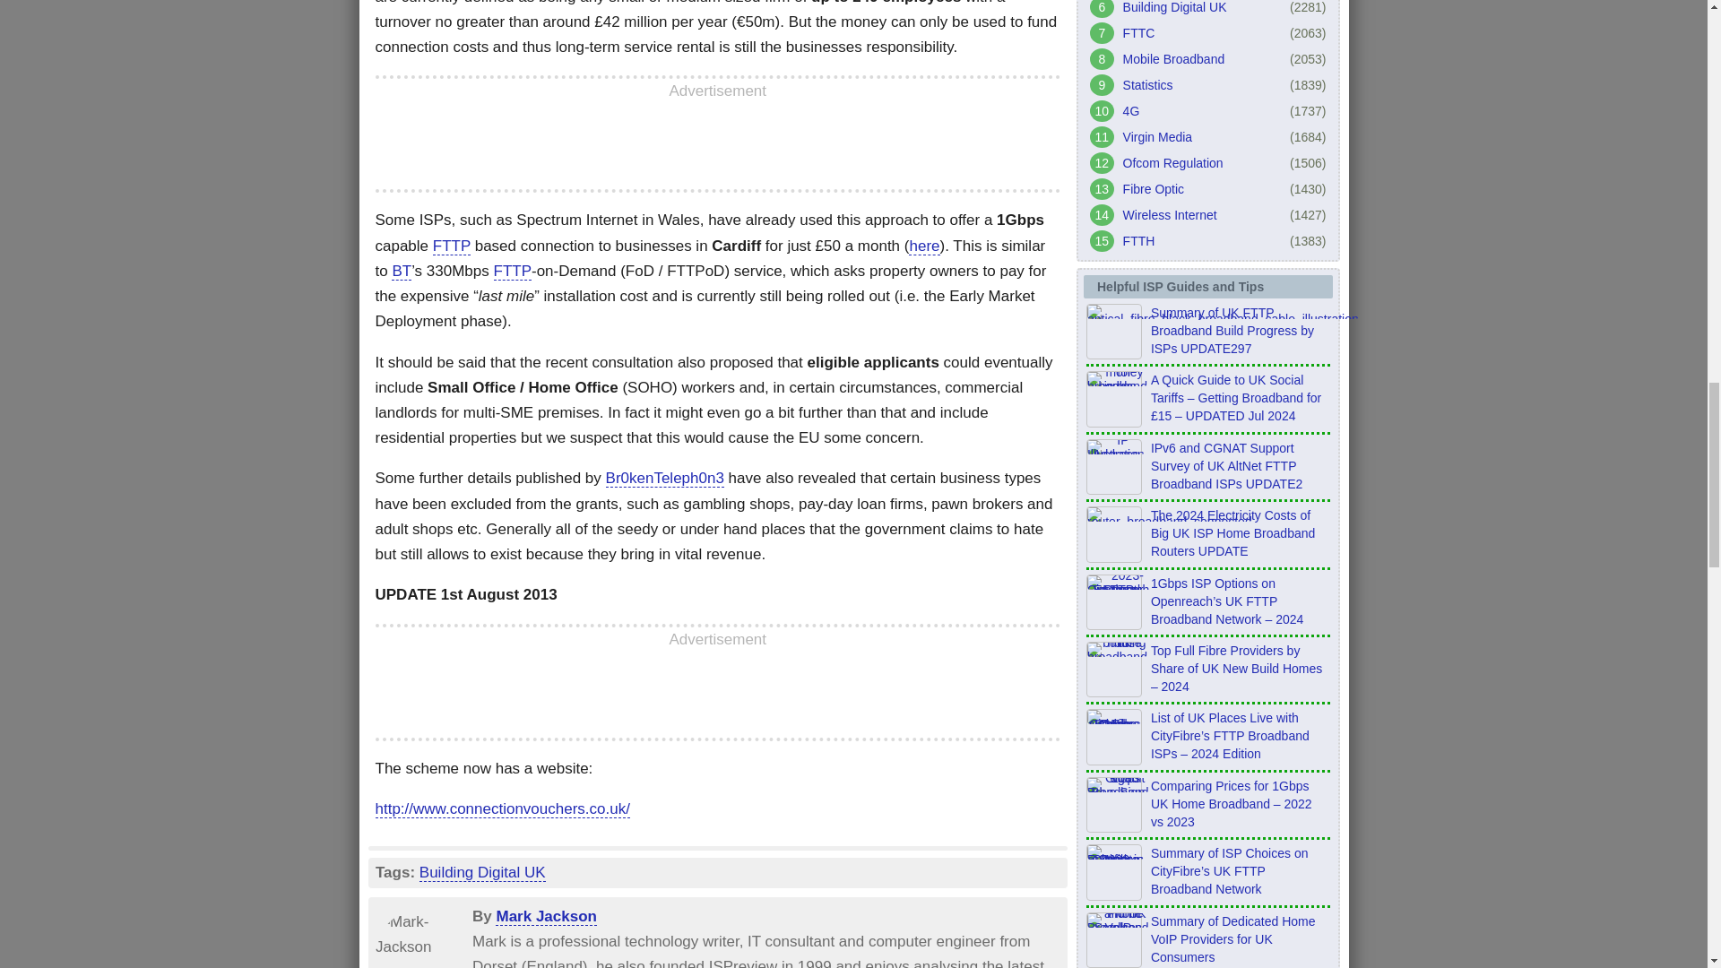  What do you see at coordinates (923, 246) in the screenshot?
I see `here` at bounding box center [923, 246].